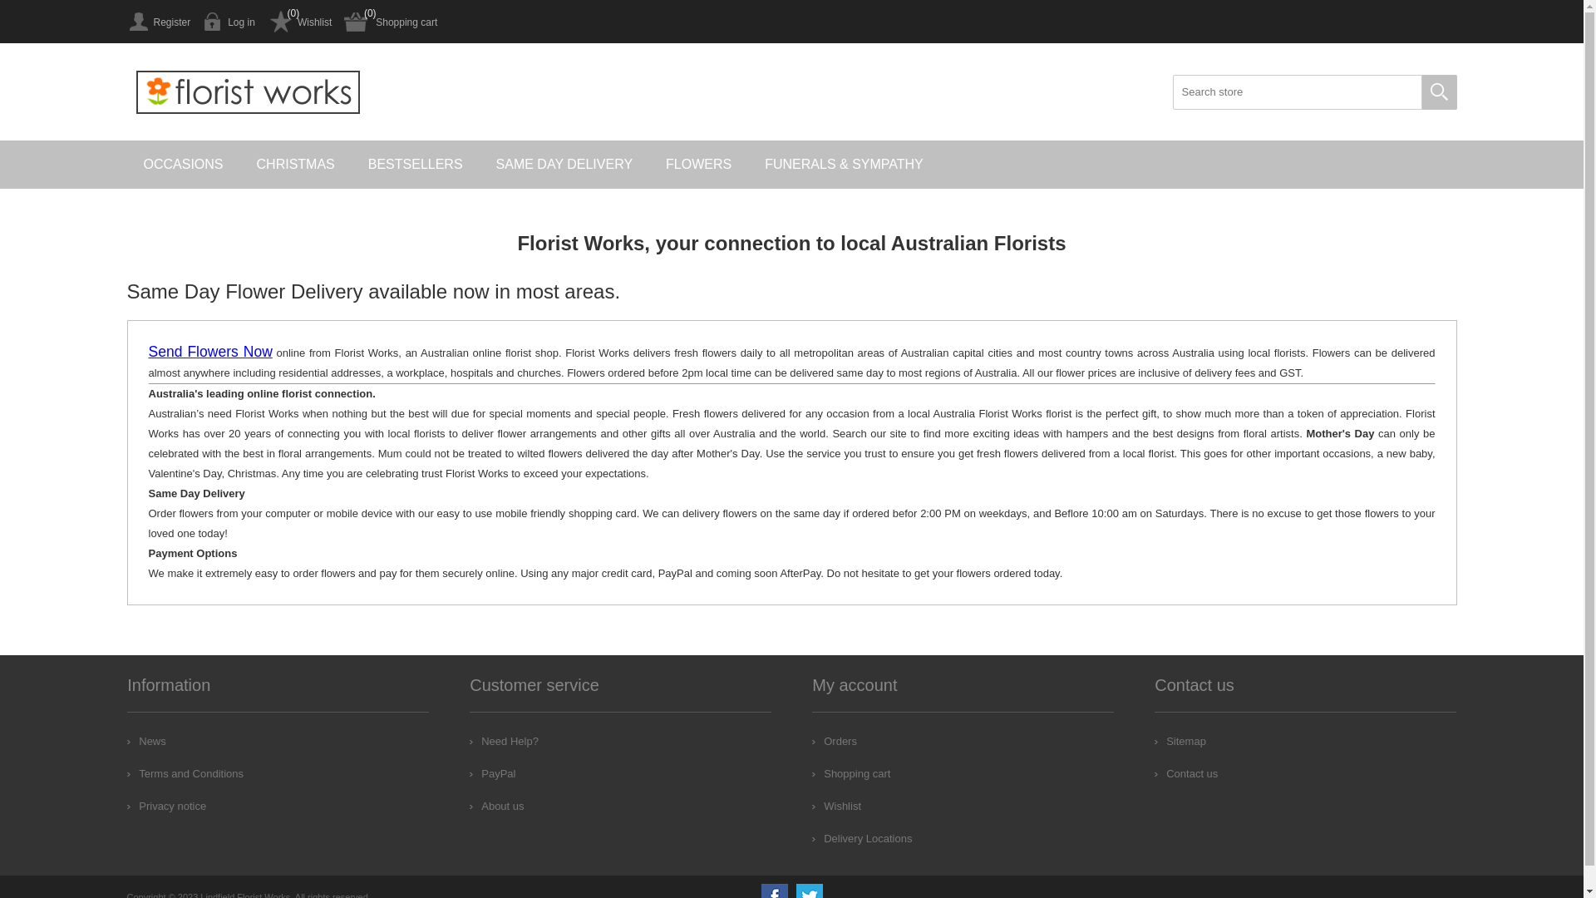 The width and height of the screenshot is (1596, 898). I want to click on Shopping cart, so click(391, 22).